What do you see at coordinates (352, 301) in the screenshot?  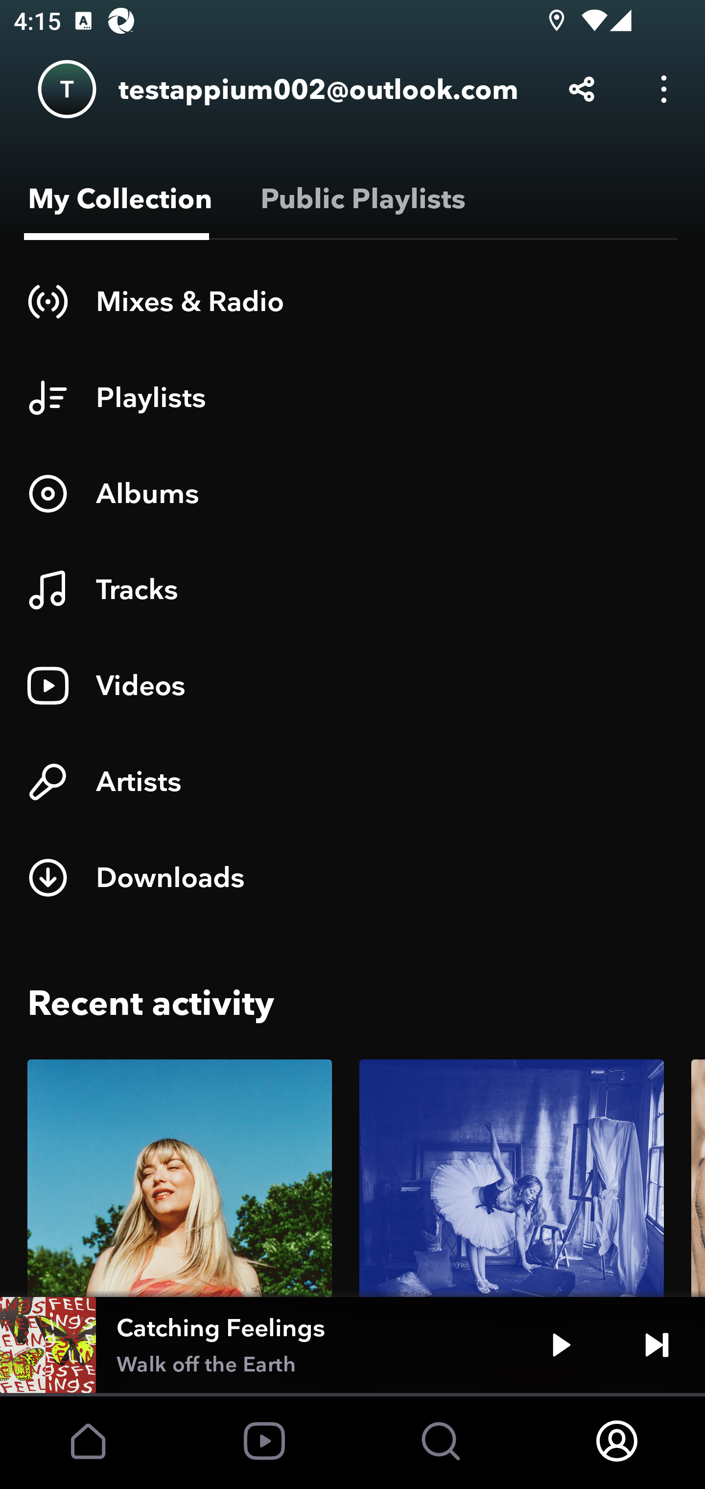 I see `Mixes & Radio` at bounding box center [352, 301].